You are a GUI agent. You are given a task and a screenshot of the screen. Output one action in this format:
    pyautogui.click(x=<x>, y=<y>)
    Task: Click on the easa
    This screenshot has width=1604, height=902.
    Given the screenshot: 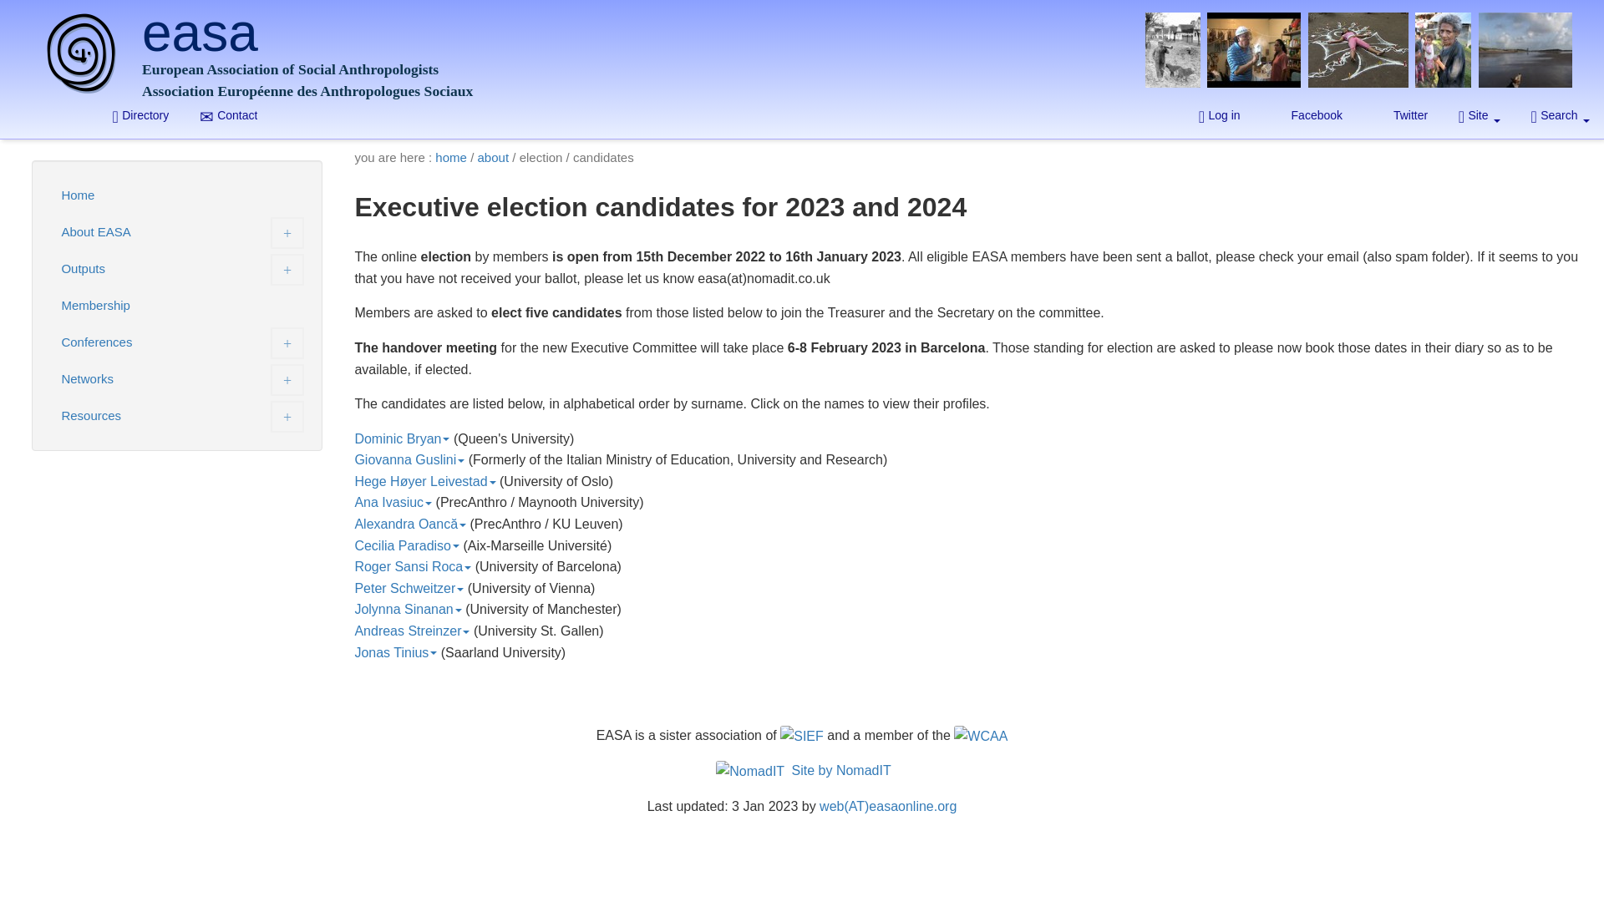 What is the action you would take?
    pyautogui.click(x=770, y=2)
    